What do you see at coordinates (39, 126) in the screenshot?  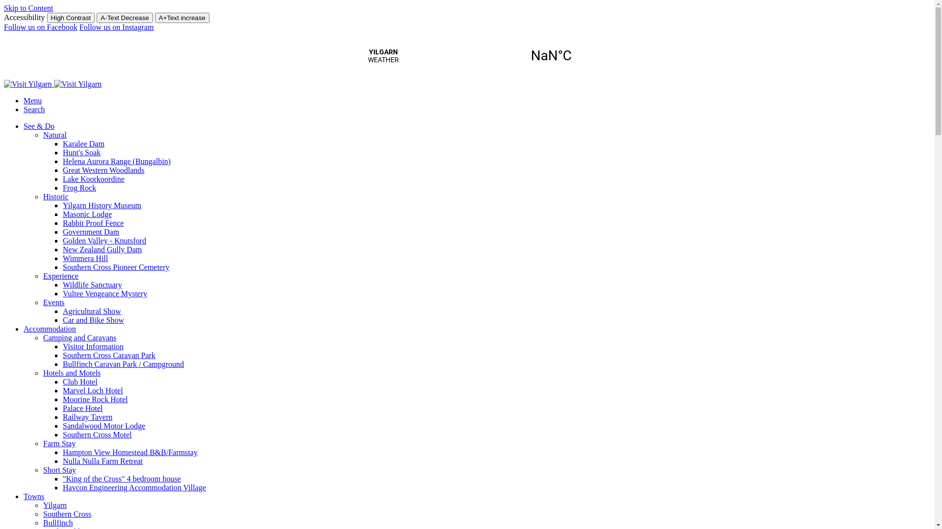 I see `See & Do` at bounding box center [39, 126].